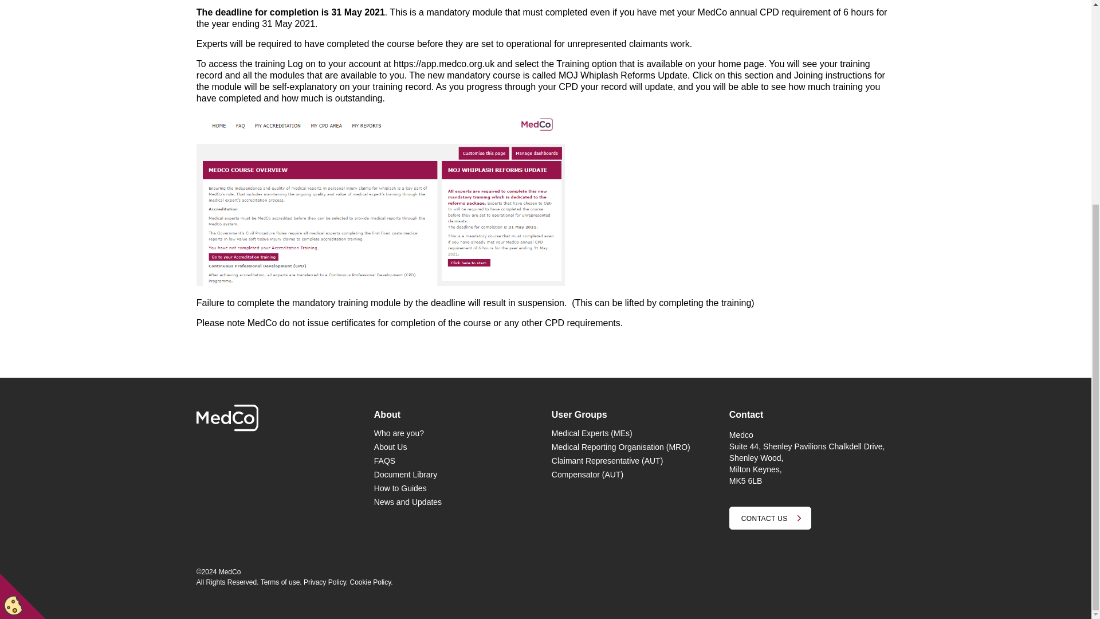  Describe the element at coordinates (281, 582) in the screenshot. I see `Terms of use.` at that location.